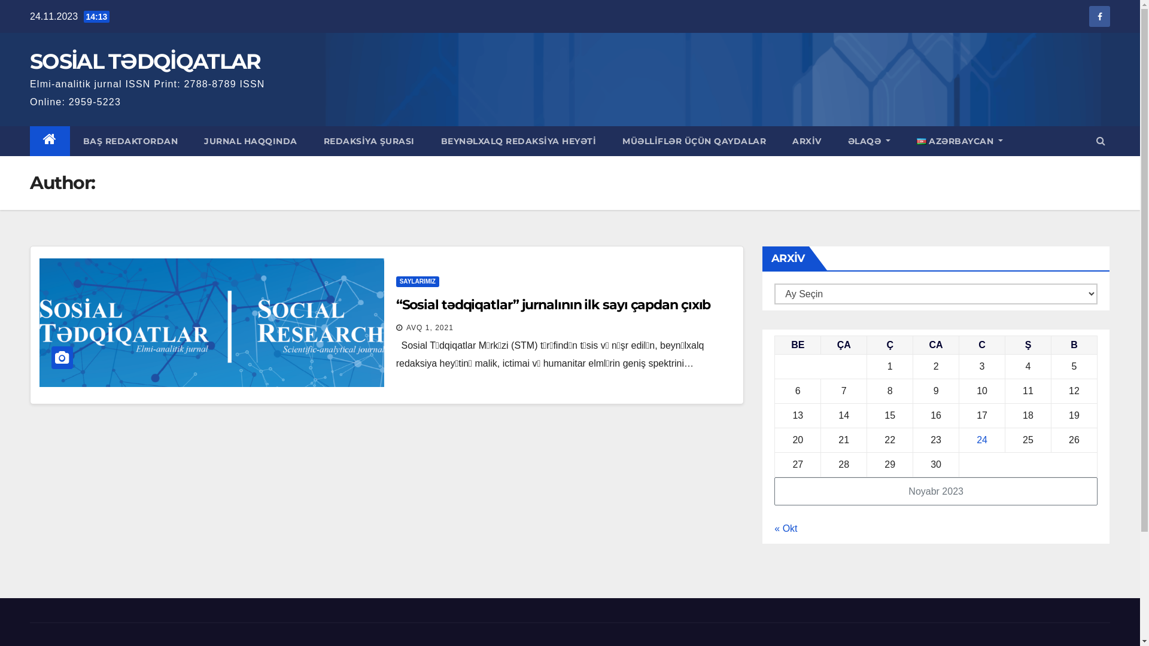  Describe the element at coordinates (418, 282) in the screenshot. I see `SAYLARIMIZ` at that location.